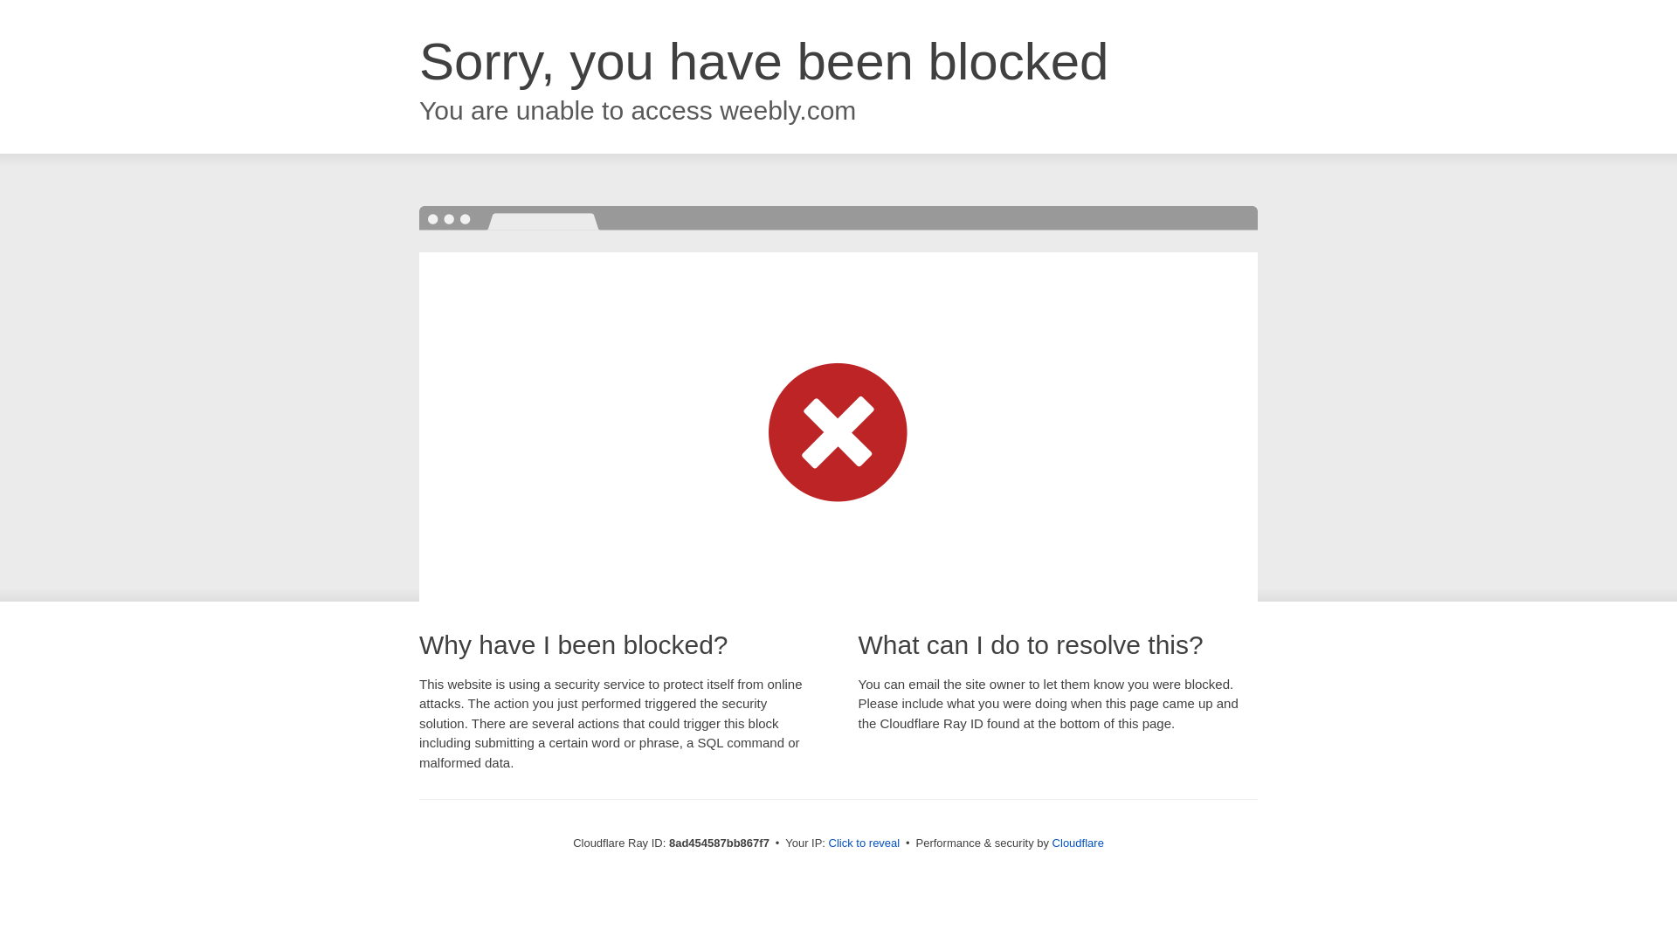  What do you see at coordinates (865, 843) in the screenshot?
I see `Click to reveal` at bounding box center [865, 843].